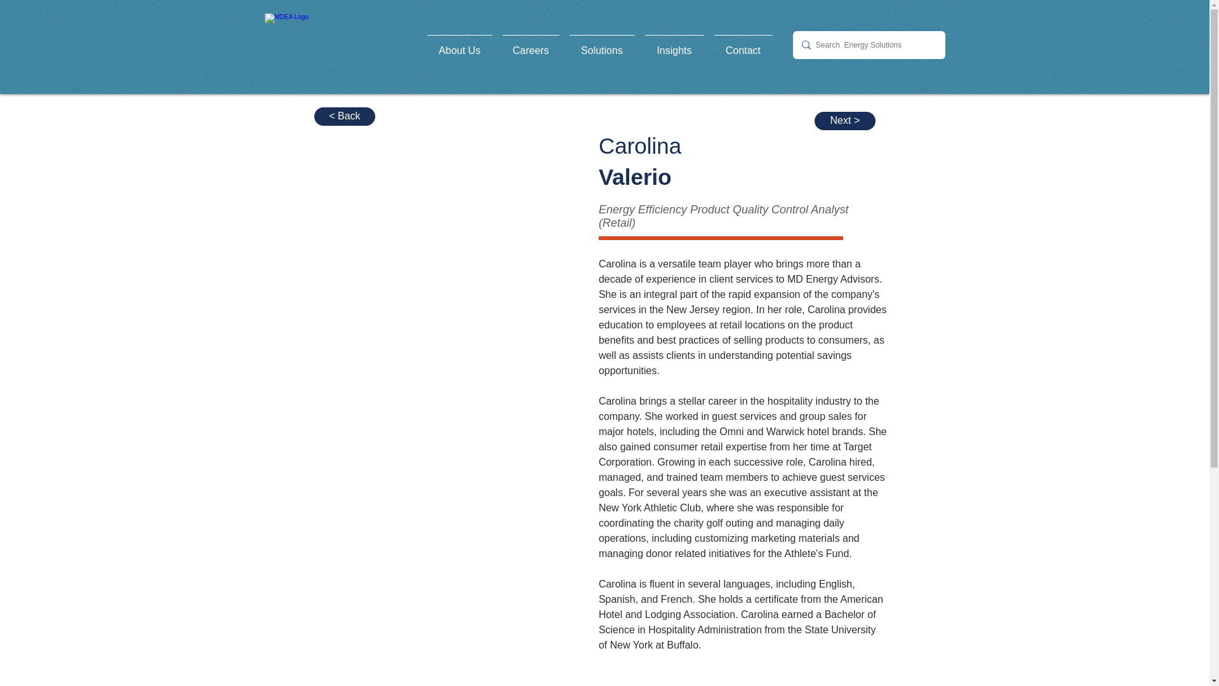 The height and width of the screenshot is (686, 1219). I want to click on Carolina Valerio.png, so click(432, 265).